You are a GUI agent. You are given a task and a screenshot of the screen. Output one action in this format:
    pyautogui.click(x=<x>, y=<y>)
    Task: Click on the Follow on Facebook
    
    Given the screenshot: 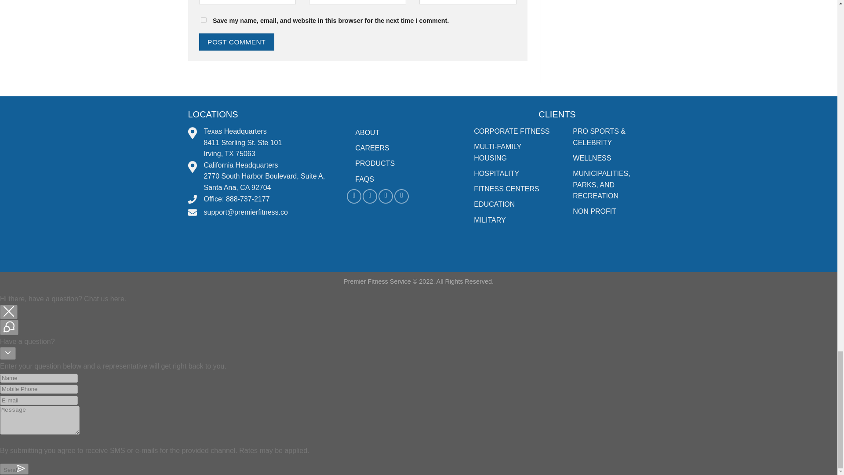 What is the action you would take?
    pyautogui.click(x=354, y=196)
    